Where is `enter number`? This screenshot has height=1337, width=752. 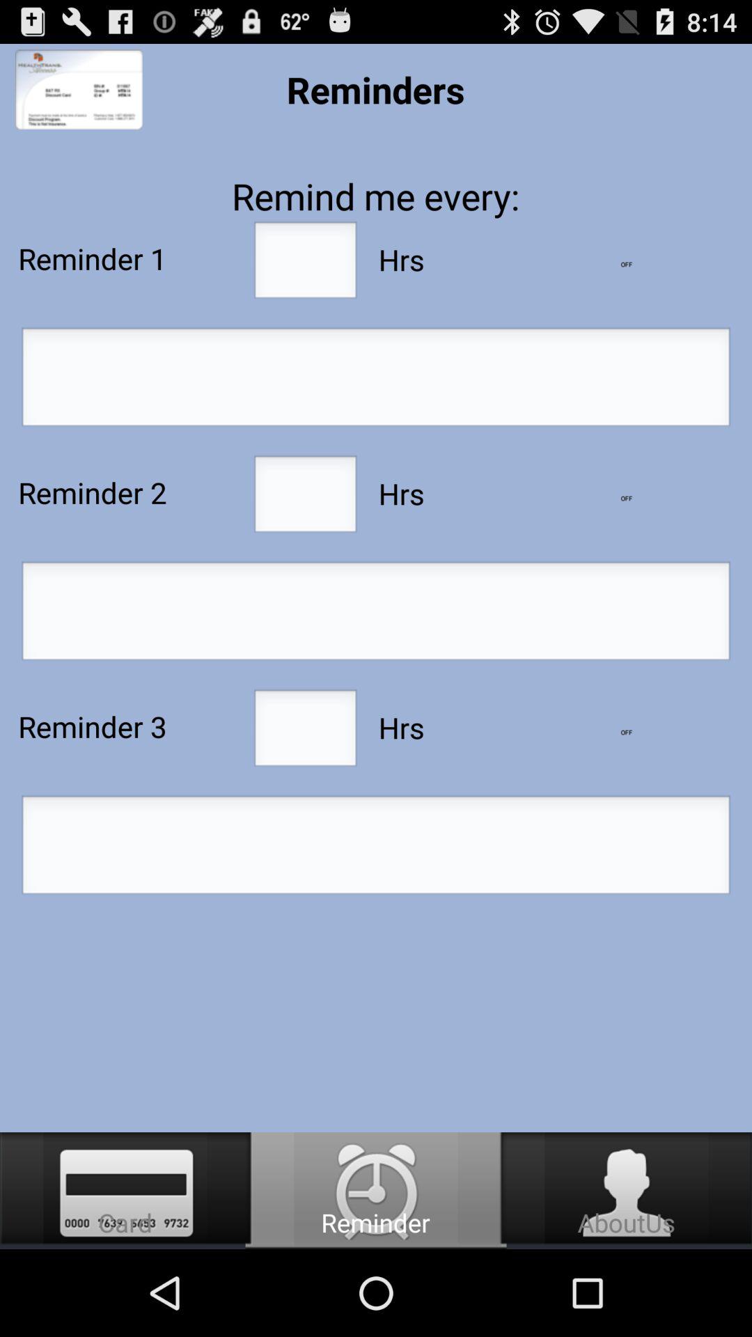 enter number is located at coordinates (305, 498).